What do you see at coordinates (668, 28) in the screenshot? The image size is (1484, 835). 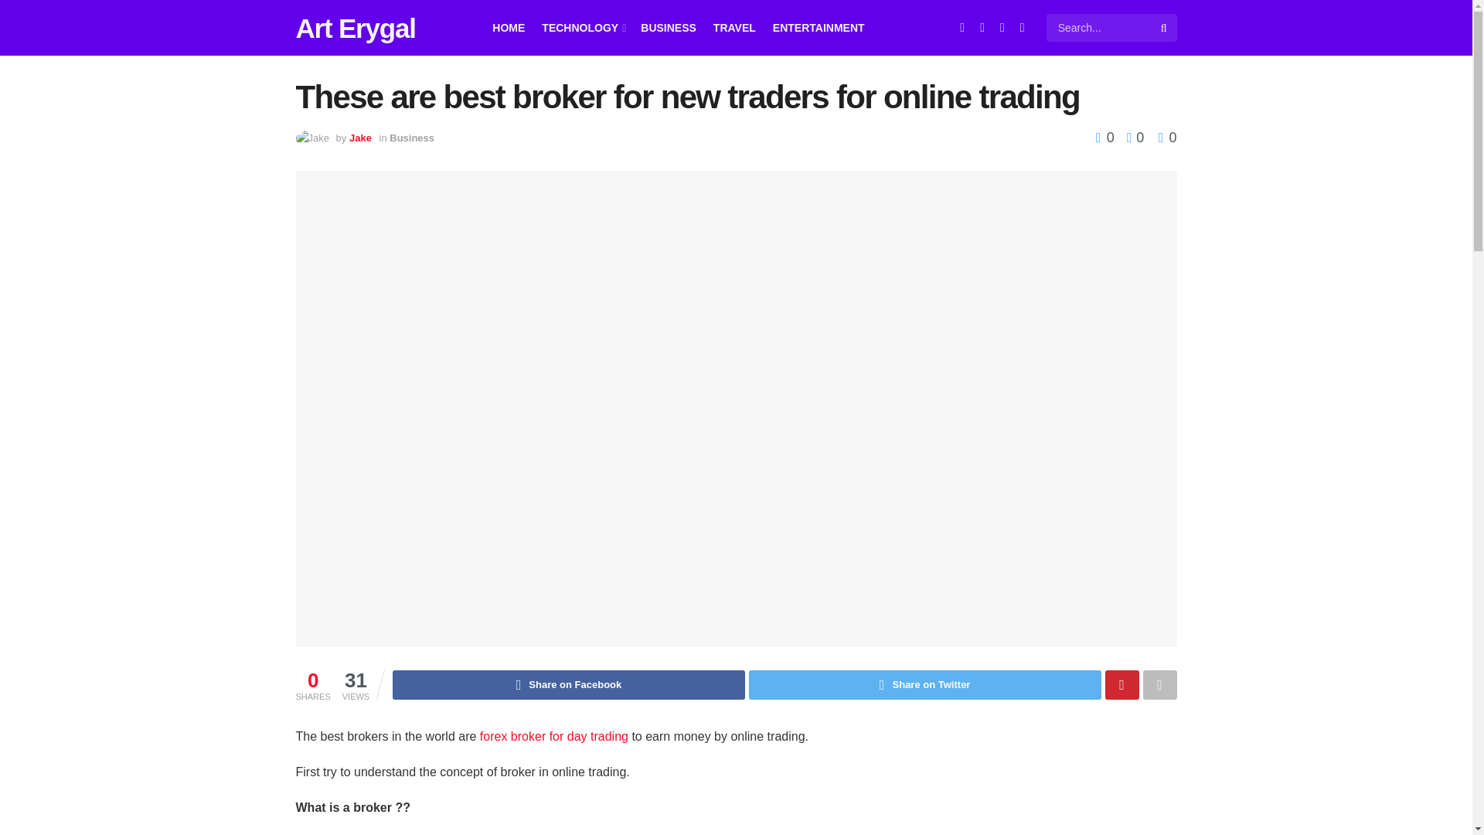 I see `BUSINESS` at bounding box center [668, 28].